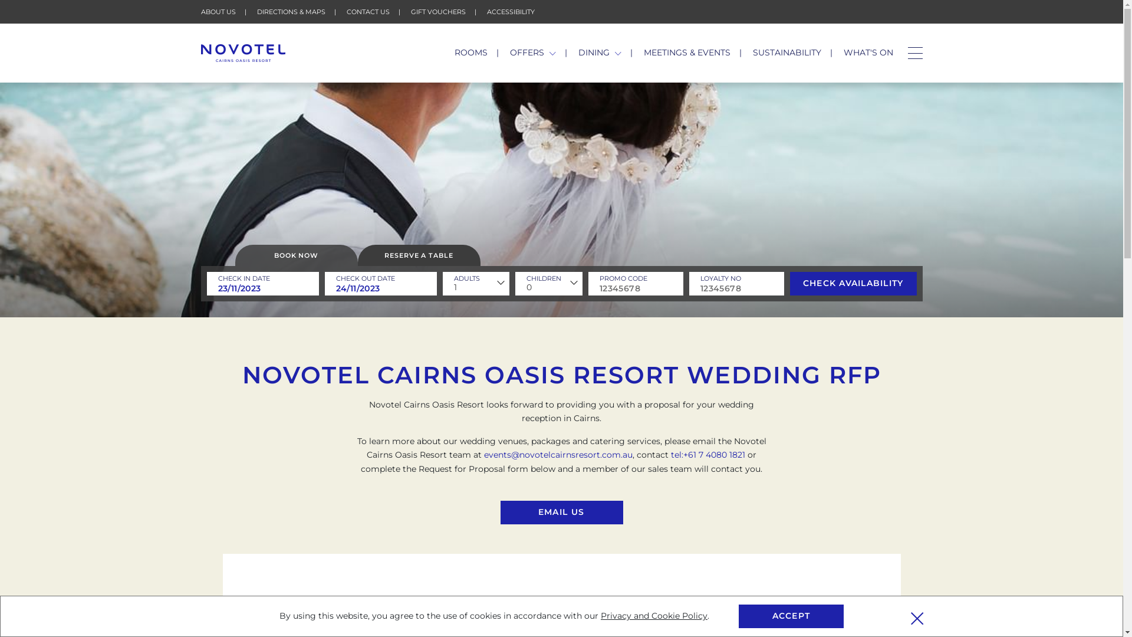  What do you see at coordinates (368, 12) in the screenshot?
I see `CONTACT US` at bounding box center [368, 12].